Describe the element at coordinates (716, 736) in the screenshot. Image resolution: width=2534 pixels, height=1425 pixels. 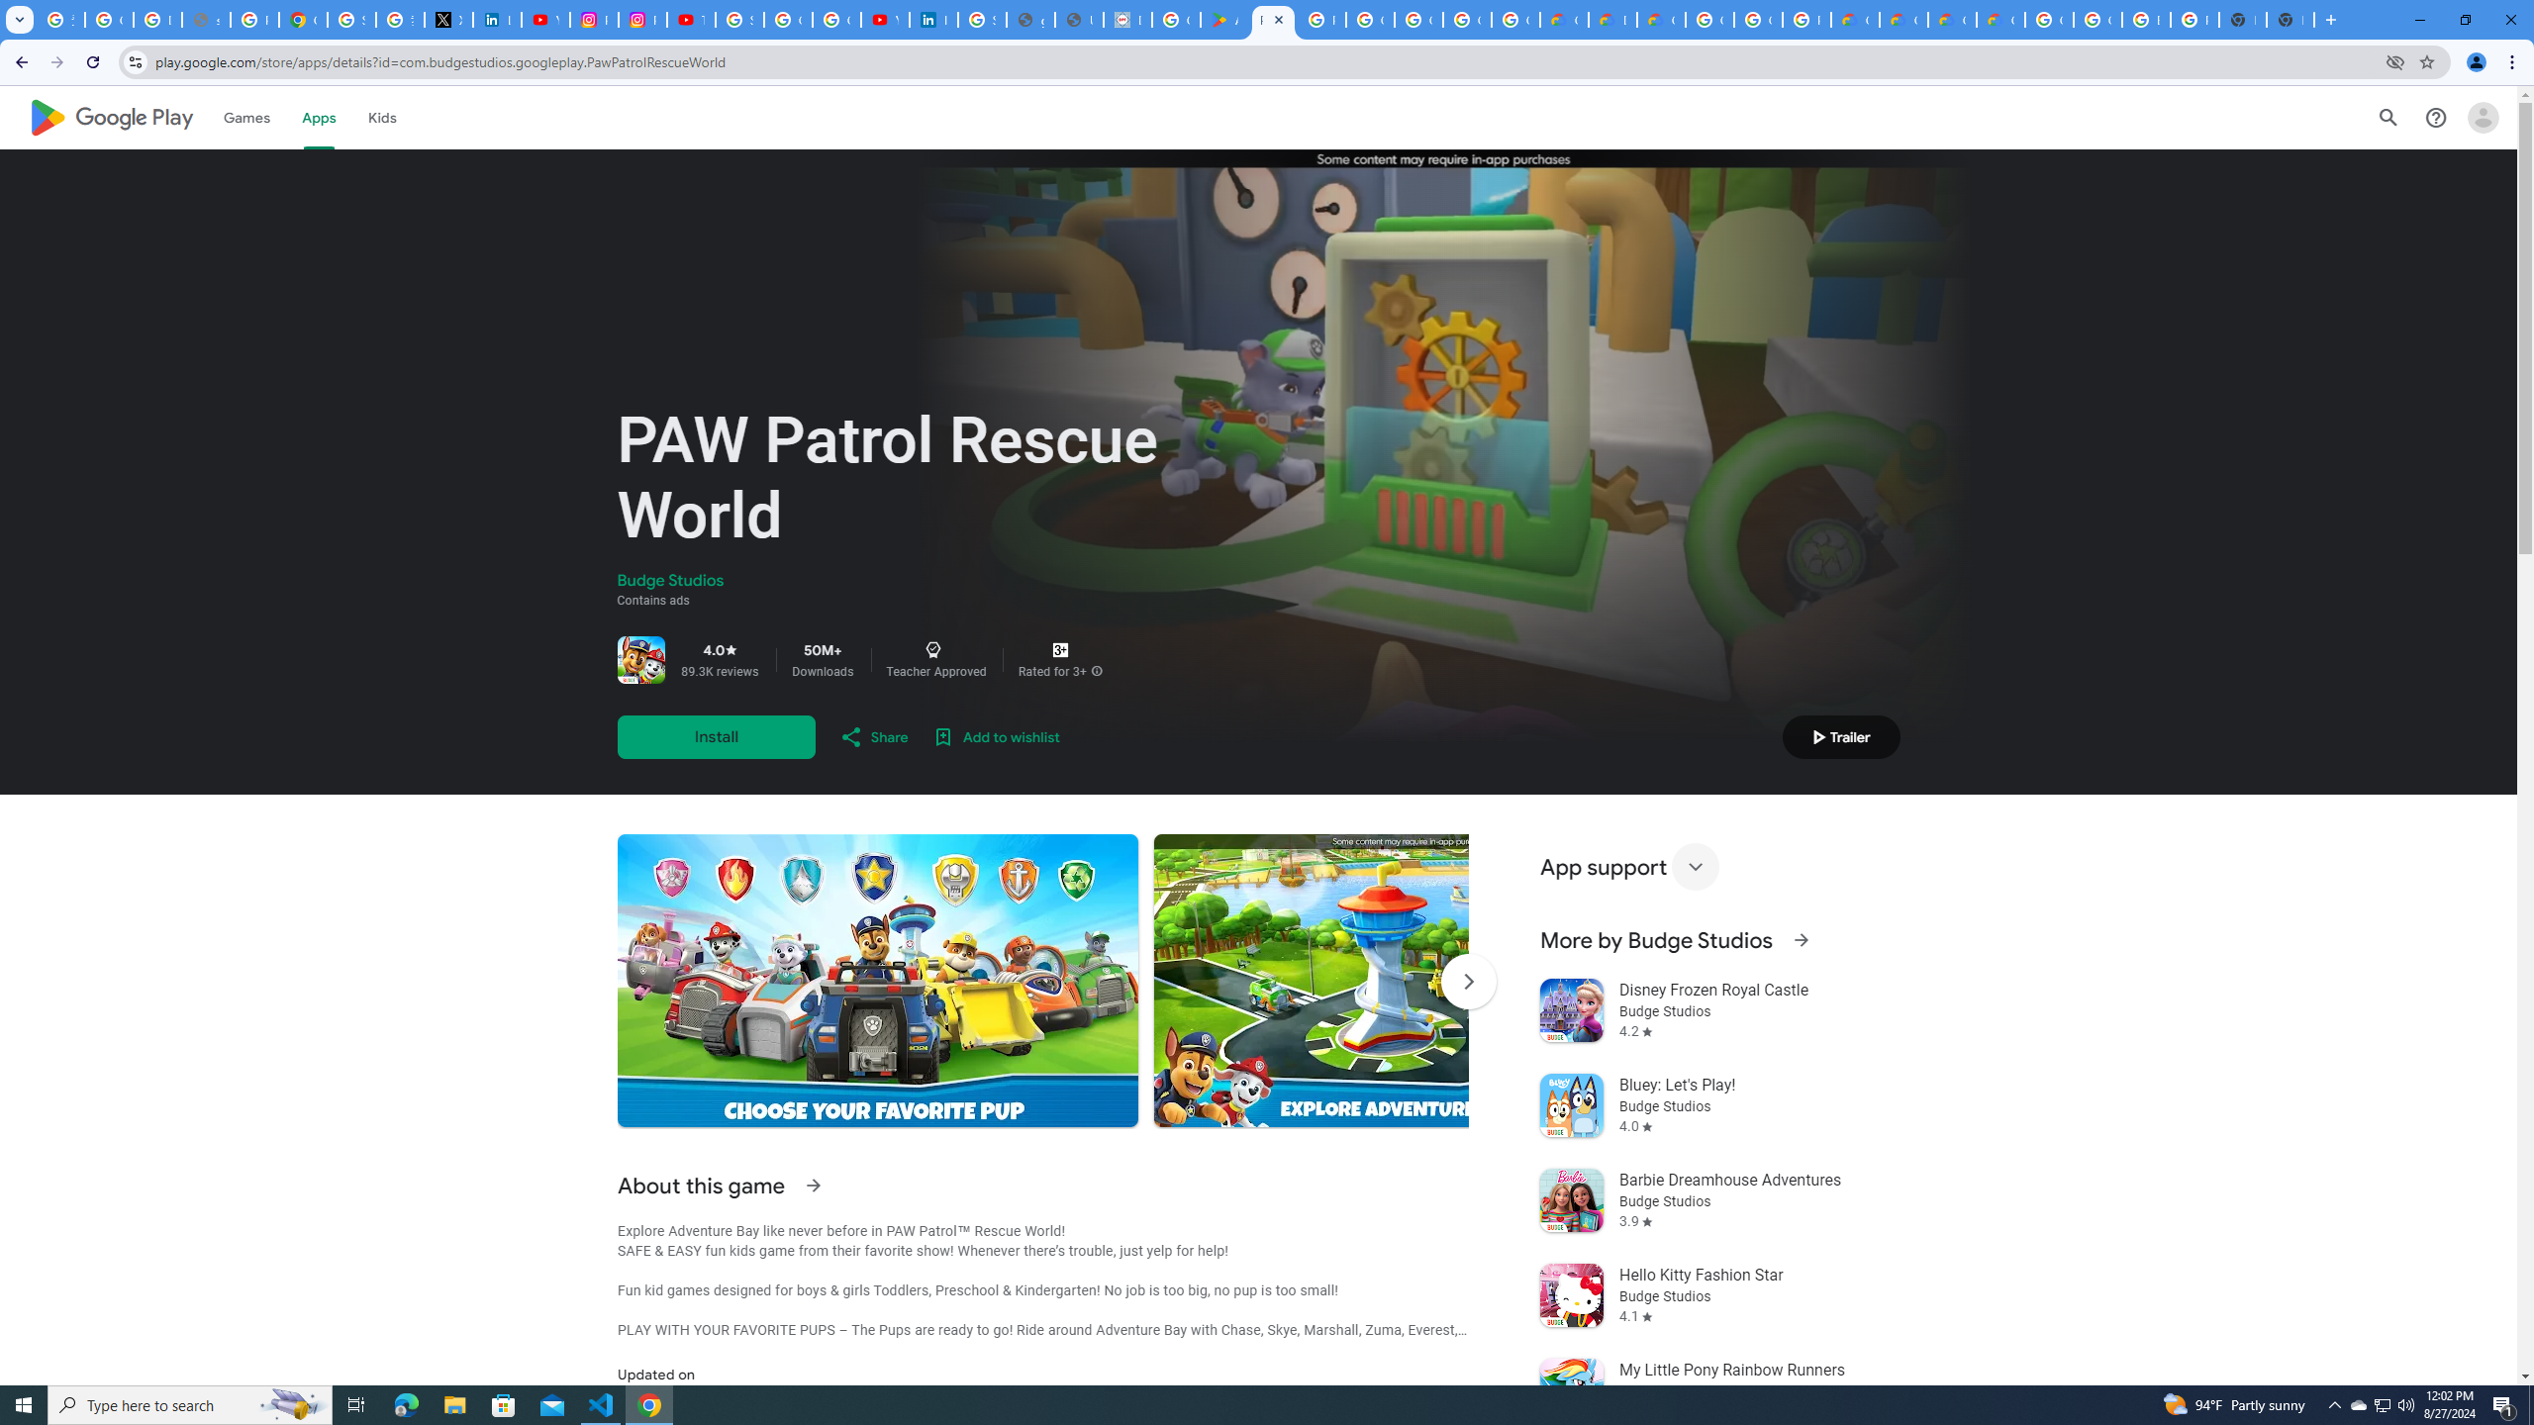
I see `Install` at that location.